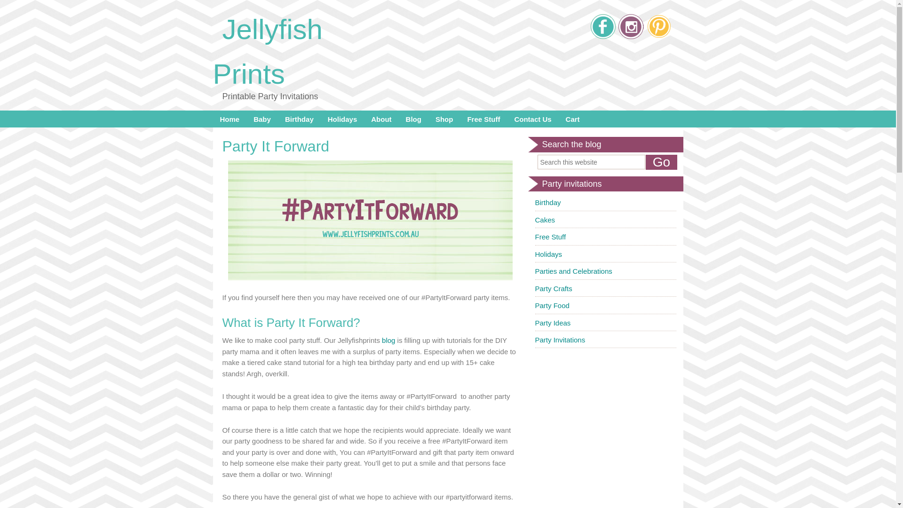  I want to click on Birthday, so click(548, 202).